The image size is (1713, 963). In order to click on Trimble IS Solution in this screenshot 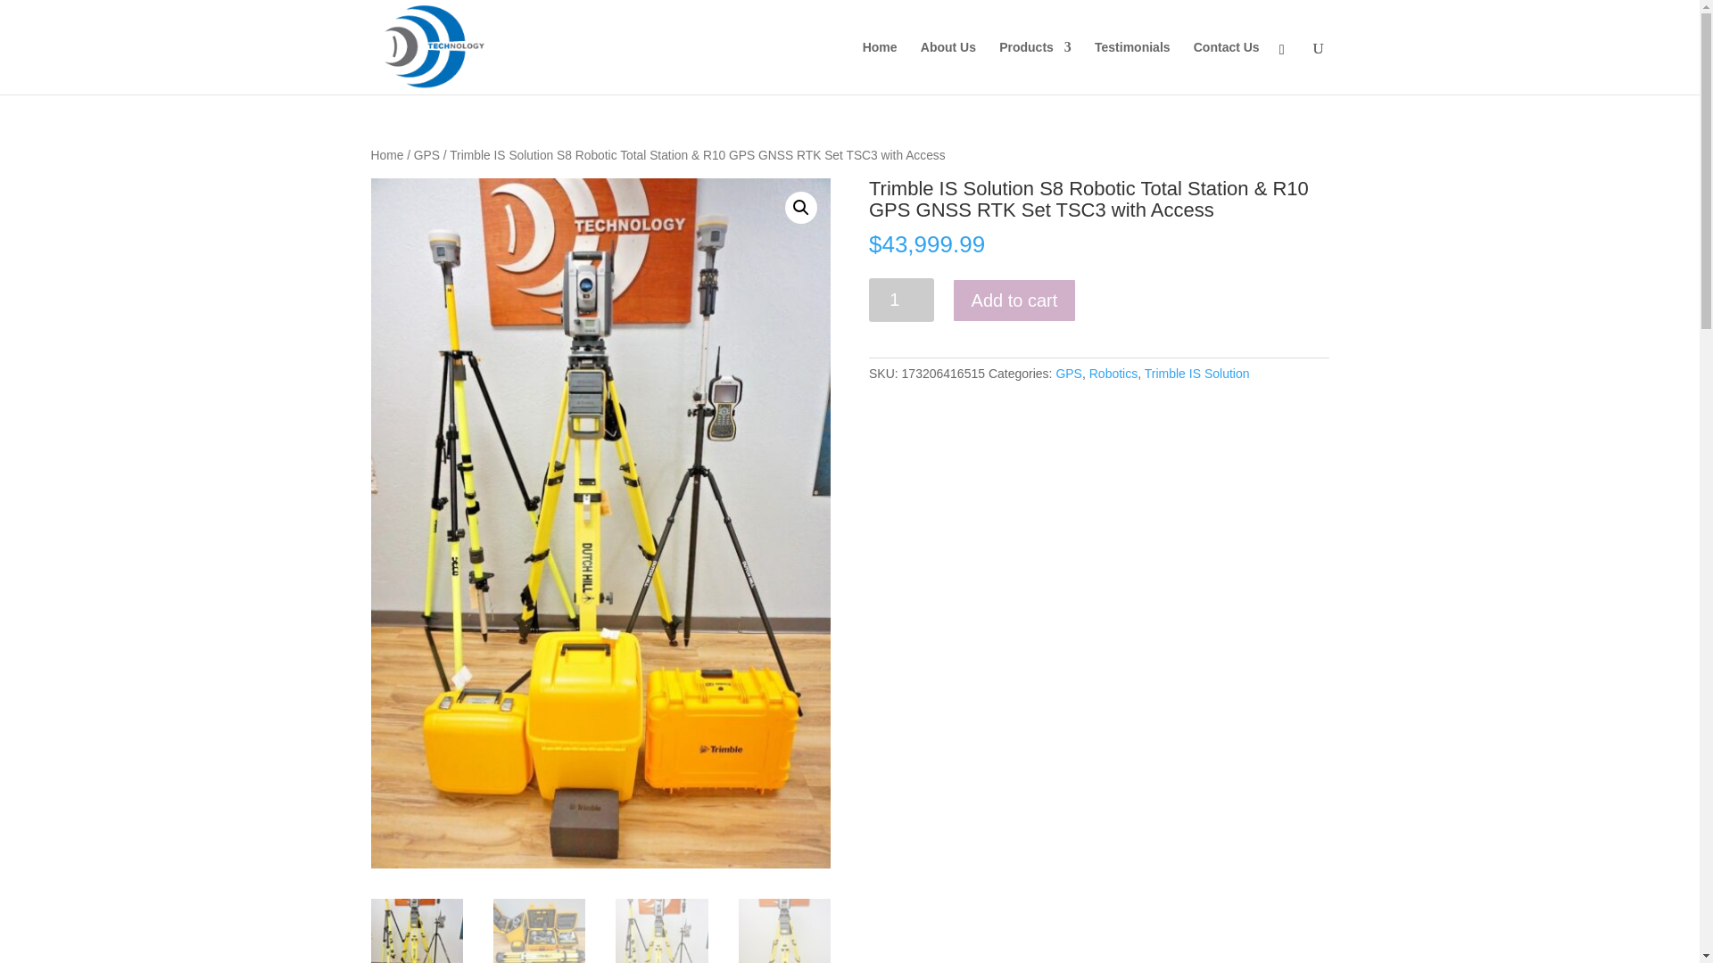, I will do `click(1197, 373)`.